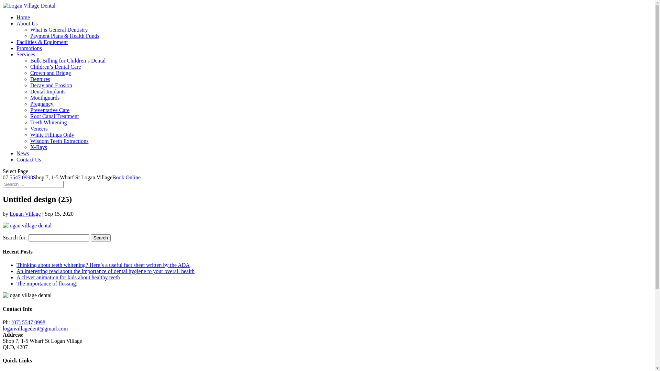 This screenshot has width=660, height=371. I want to click on Promotions, so click(29, 48).